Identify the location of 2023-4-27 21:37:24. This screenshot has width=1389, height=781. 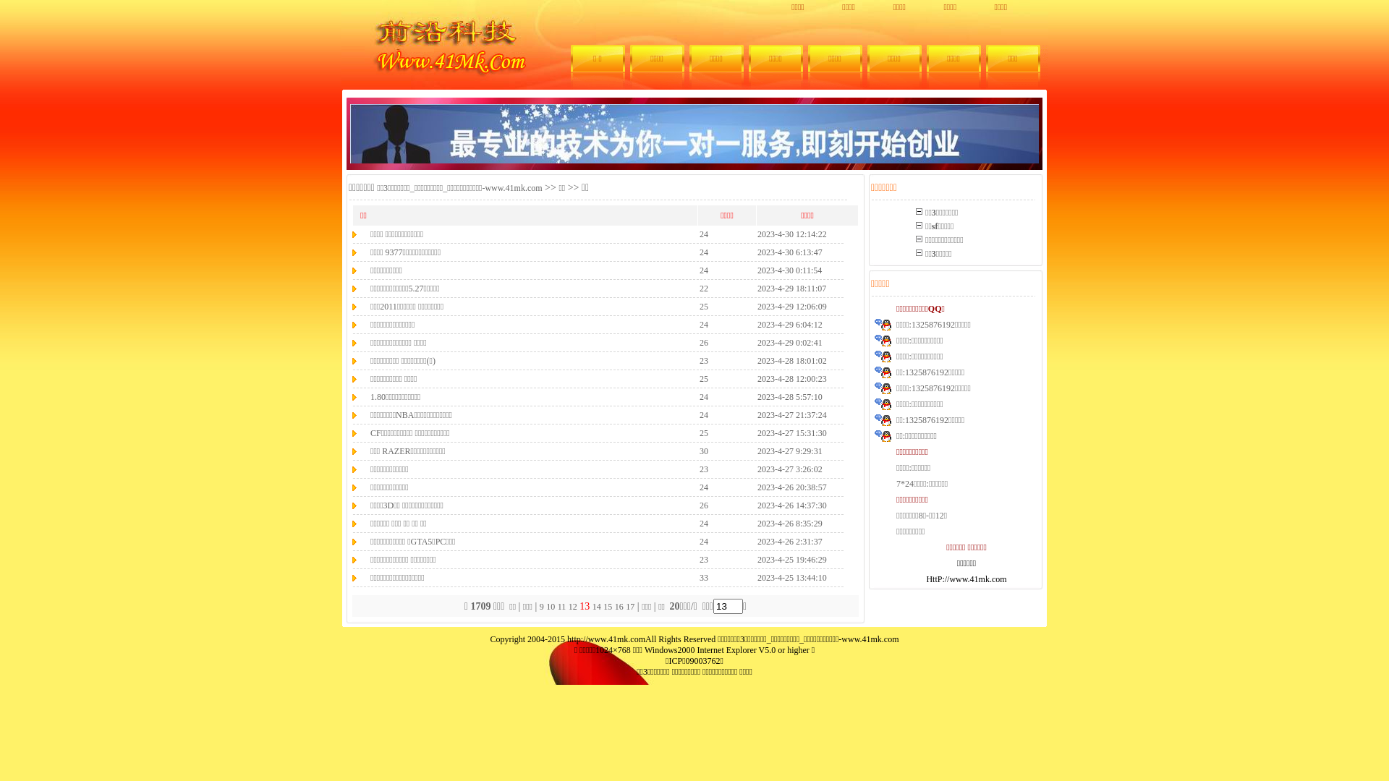
(792, 414).